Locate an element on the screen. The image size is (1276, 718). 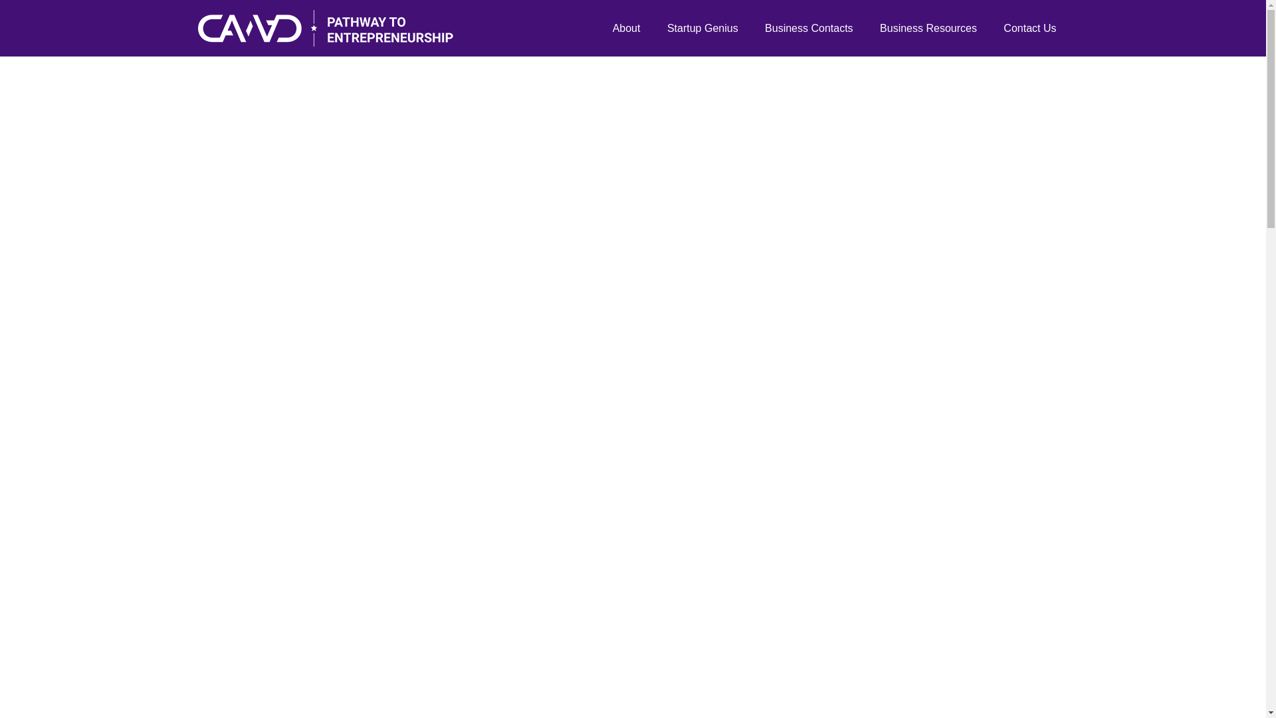
Startup Genius is located at coordinates (702, 29).